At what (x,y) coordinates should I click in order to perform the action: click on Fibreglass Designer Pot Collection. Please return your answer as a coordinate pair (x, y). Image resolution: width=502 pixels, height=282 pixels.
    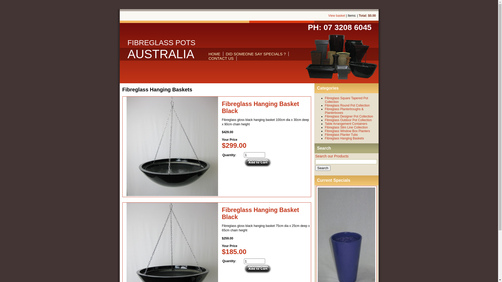
    Looking at the image, I should click on (349, 116).